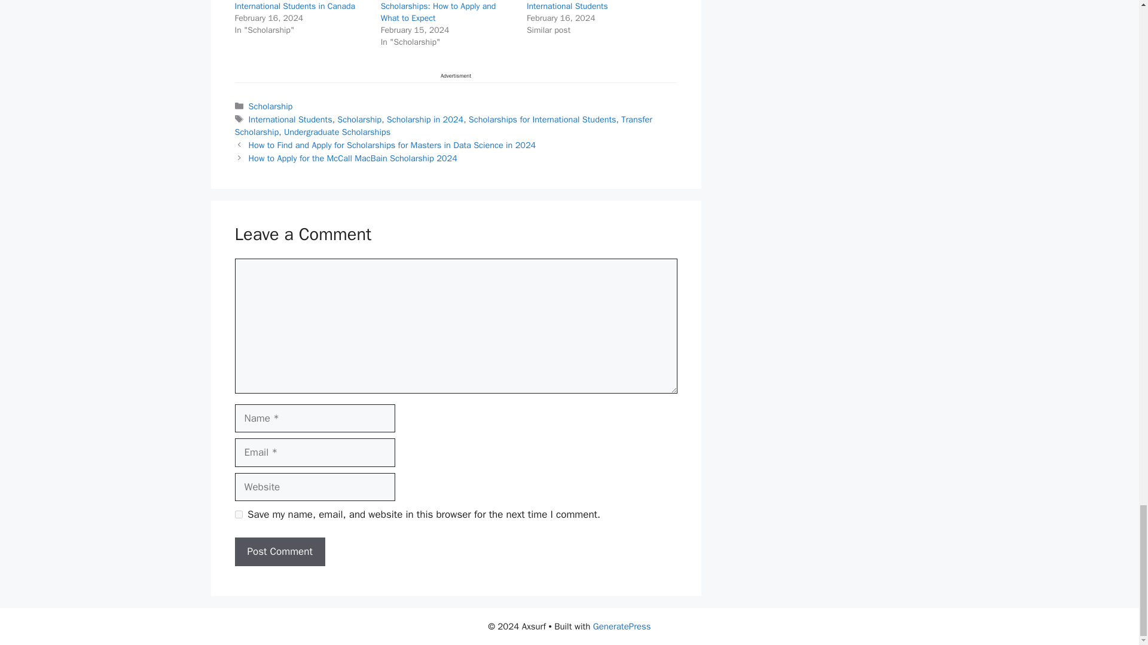 This screenshot has height=645, width=1148. I want to click on How to Apply for the McCall MacBain Scholarship 2024, so click(353, 158).